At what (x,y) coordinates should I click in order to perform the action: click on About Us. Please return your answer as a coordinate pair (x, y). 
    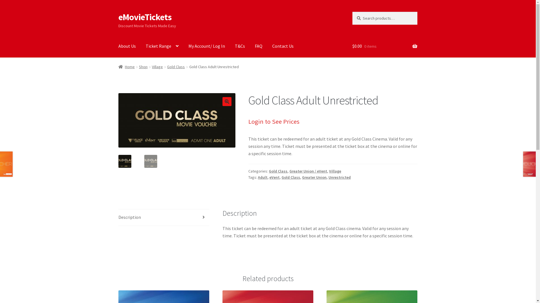
    Looking at the image, I should click on (127, 46).